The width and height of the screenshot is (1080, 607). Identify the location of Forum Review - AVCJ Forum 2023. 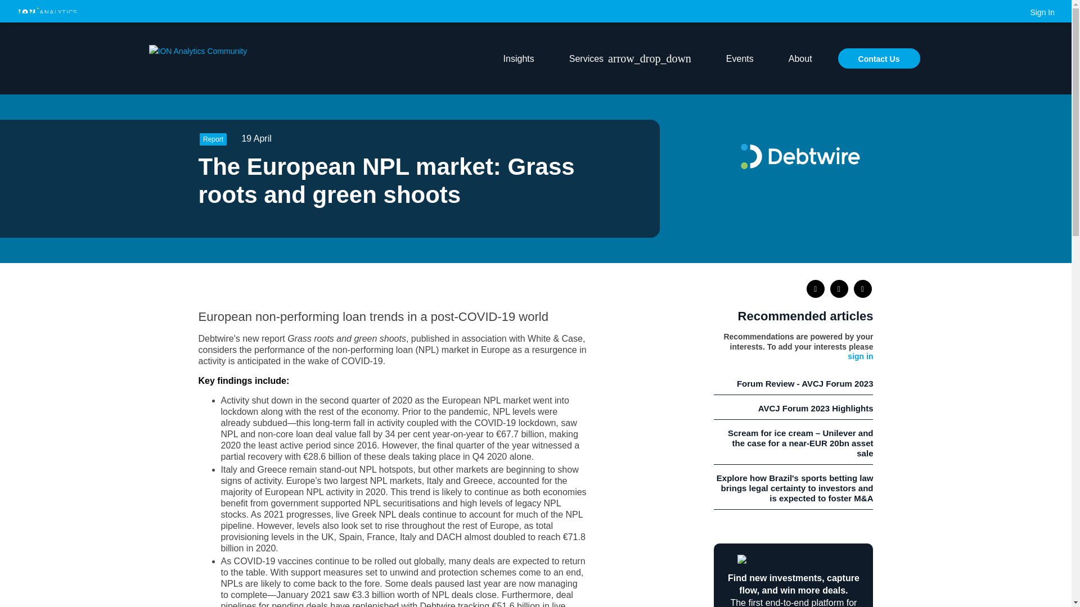
(793, 382).